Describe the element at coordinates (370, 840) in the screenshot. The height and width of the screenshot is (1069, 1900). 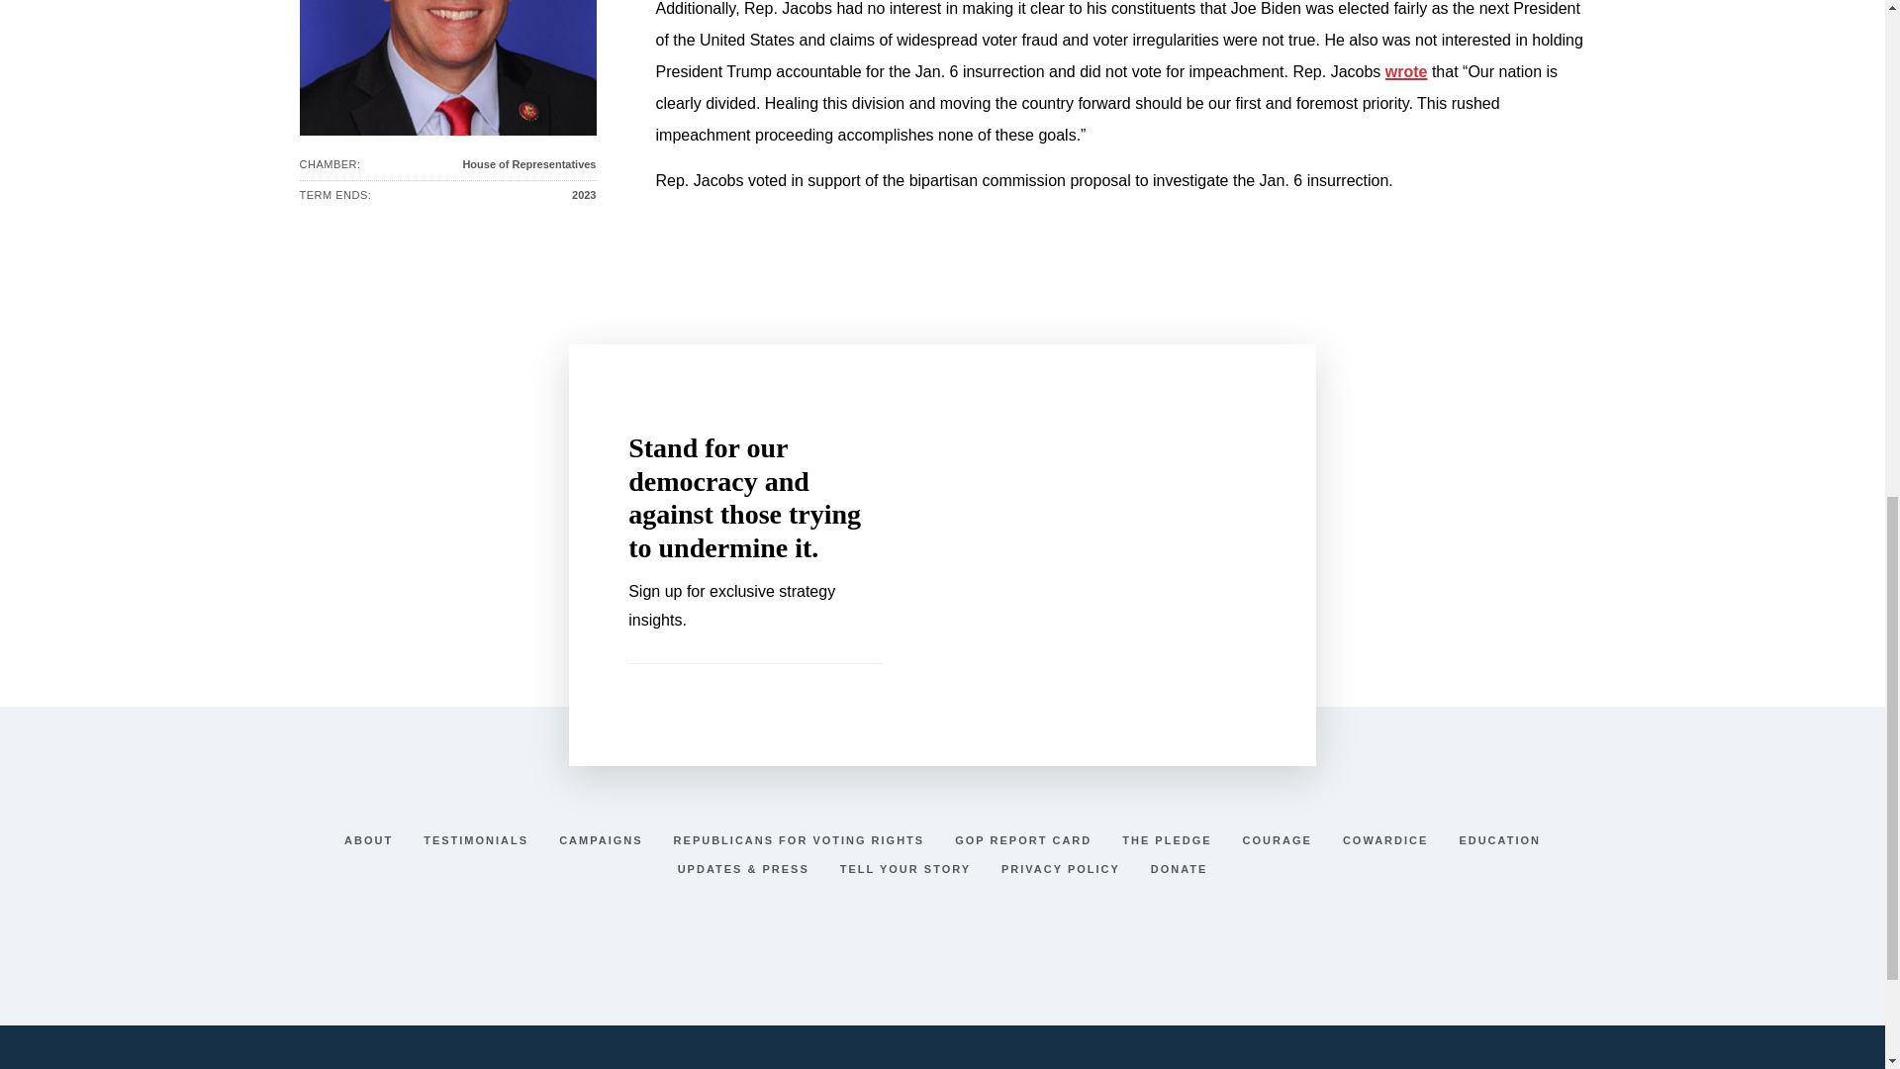
I see `ABOUT` at that location.